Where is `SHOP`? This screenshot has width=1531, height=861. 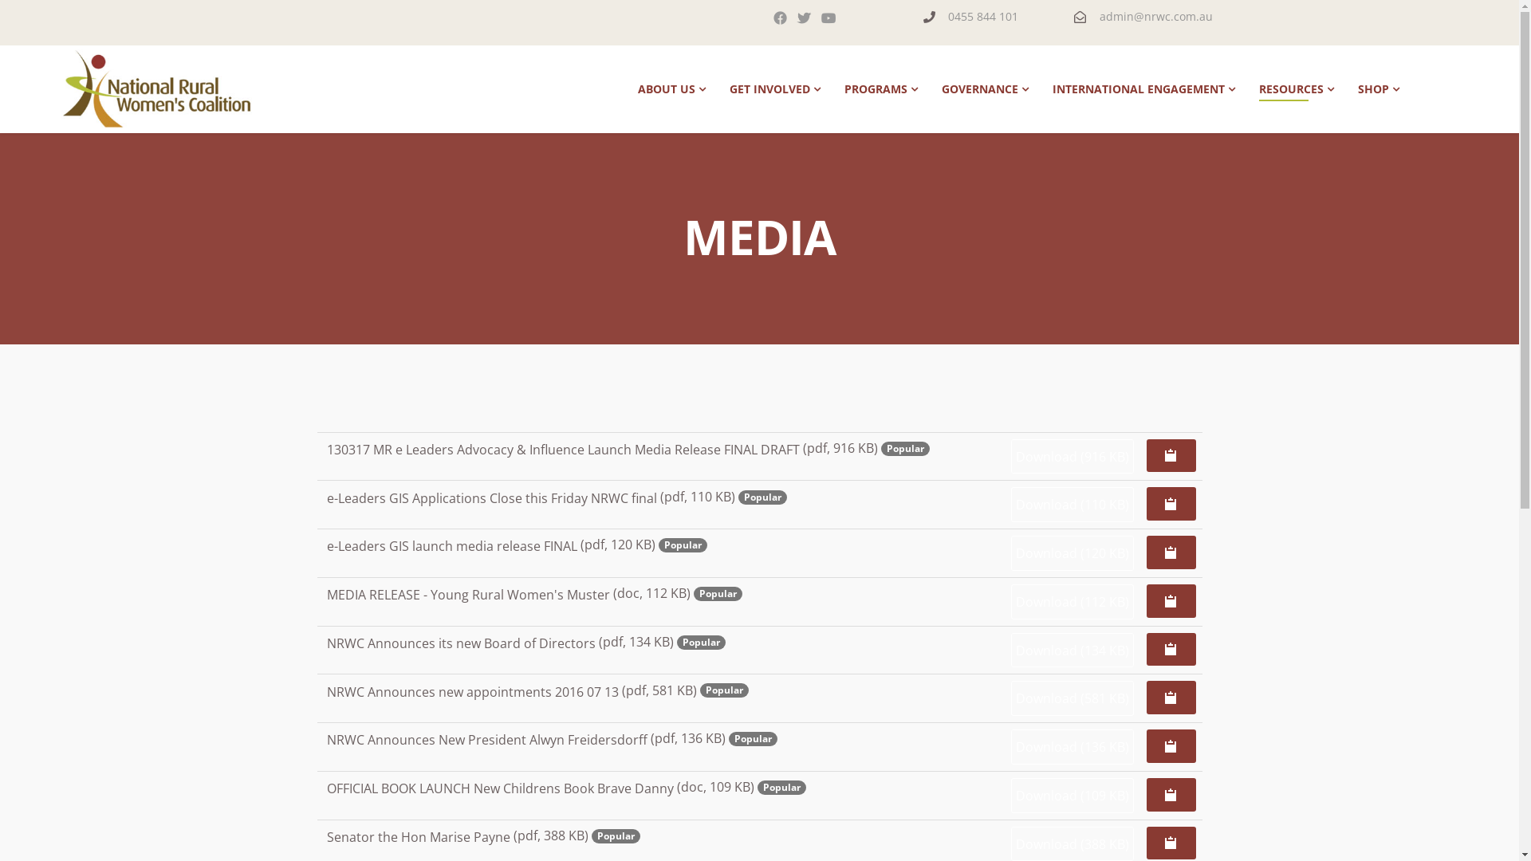
SHOP is located at coordinates (1379, 89).